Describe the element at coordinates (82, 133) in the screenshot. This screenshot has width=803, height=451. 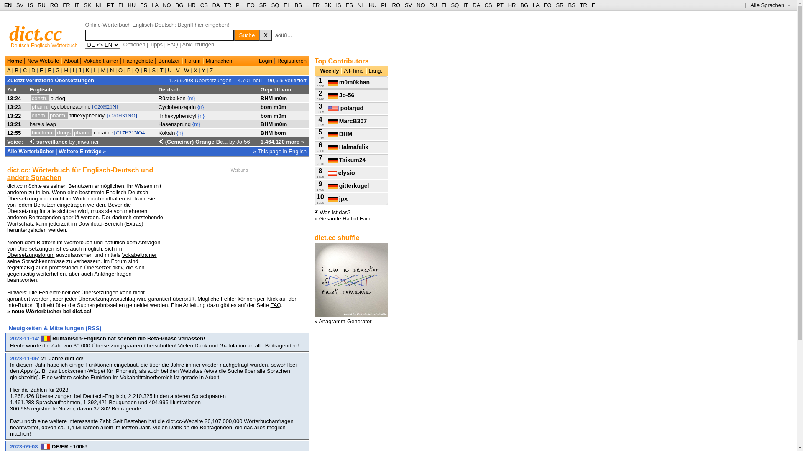
I see `pharm.` at that location.